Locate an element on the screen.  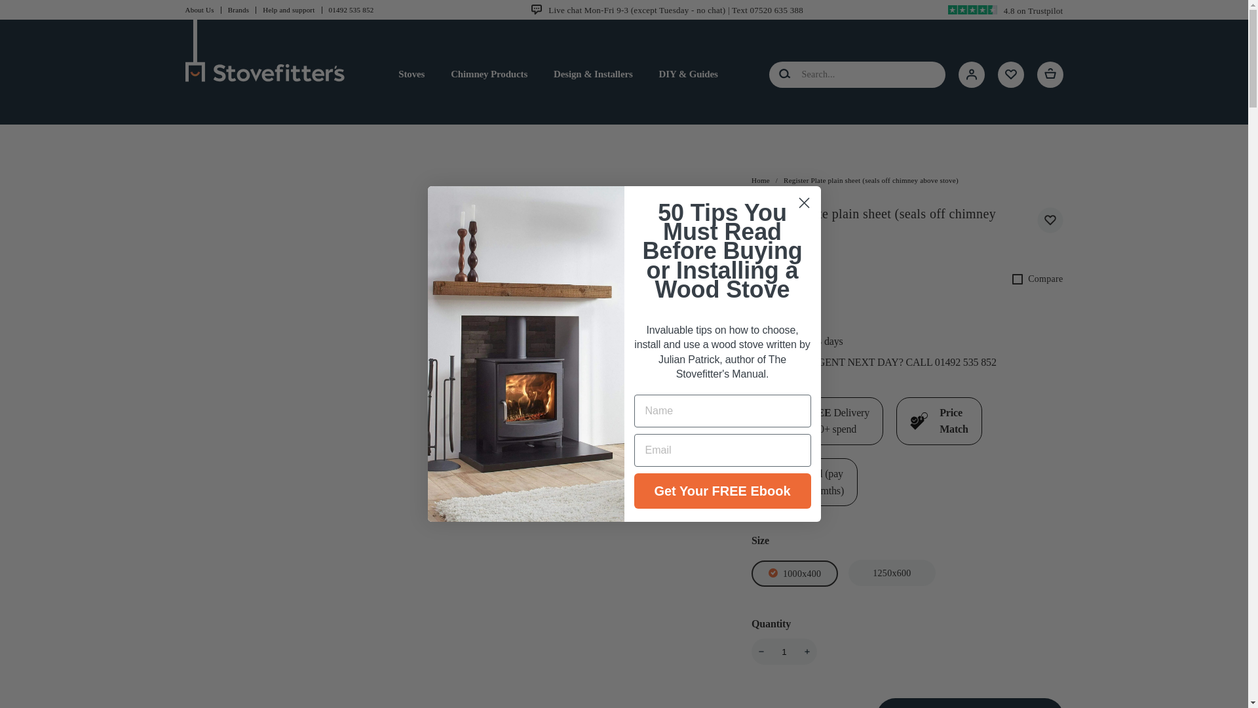
01492 535 852 is located at coordinates (354, 9).